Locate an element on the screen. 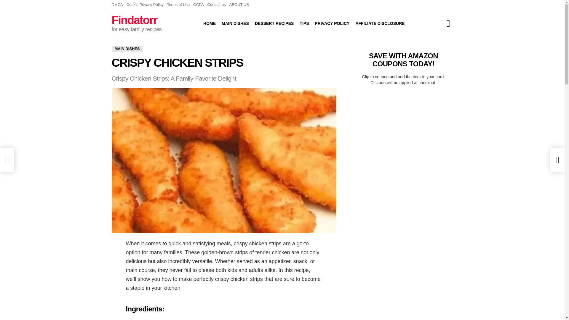 This screenshot has width=569, height=320. CCPA is located at coordinates (199, 5).